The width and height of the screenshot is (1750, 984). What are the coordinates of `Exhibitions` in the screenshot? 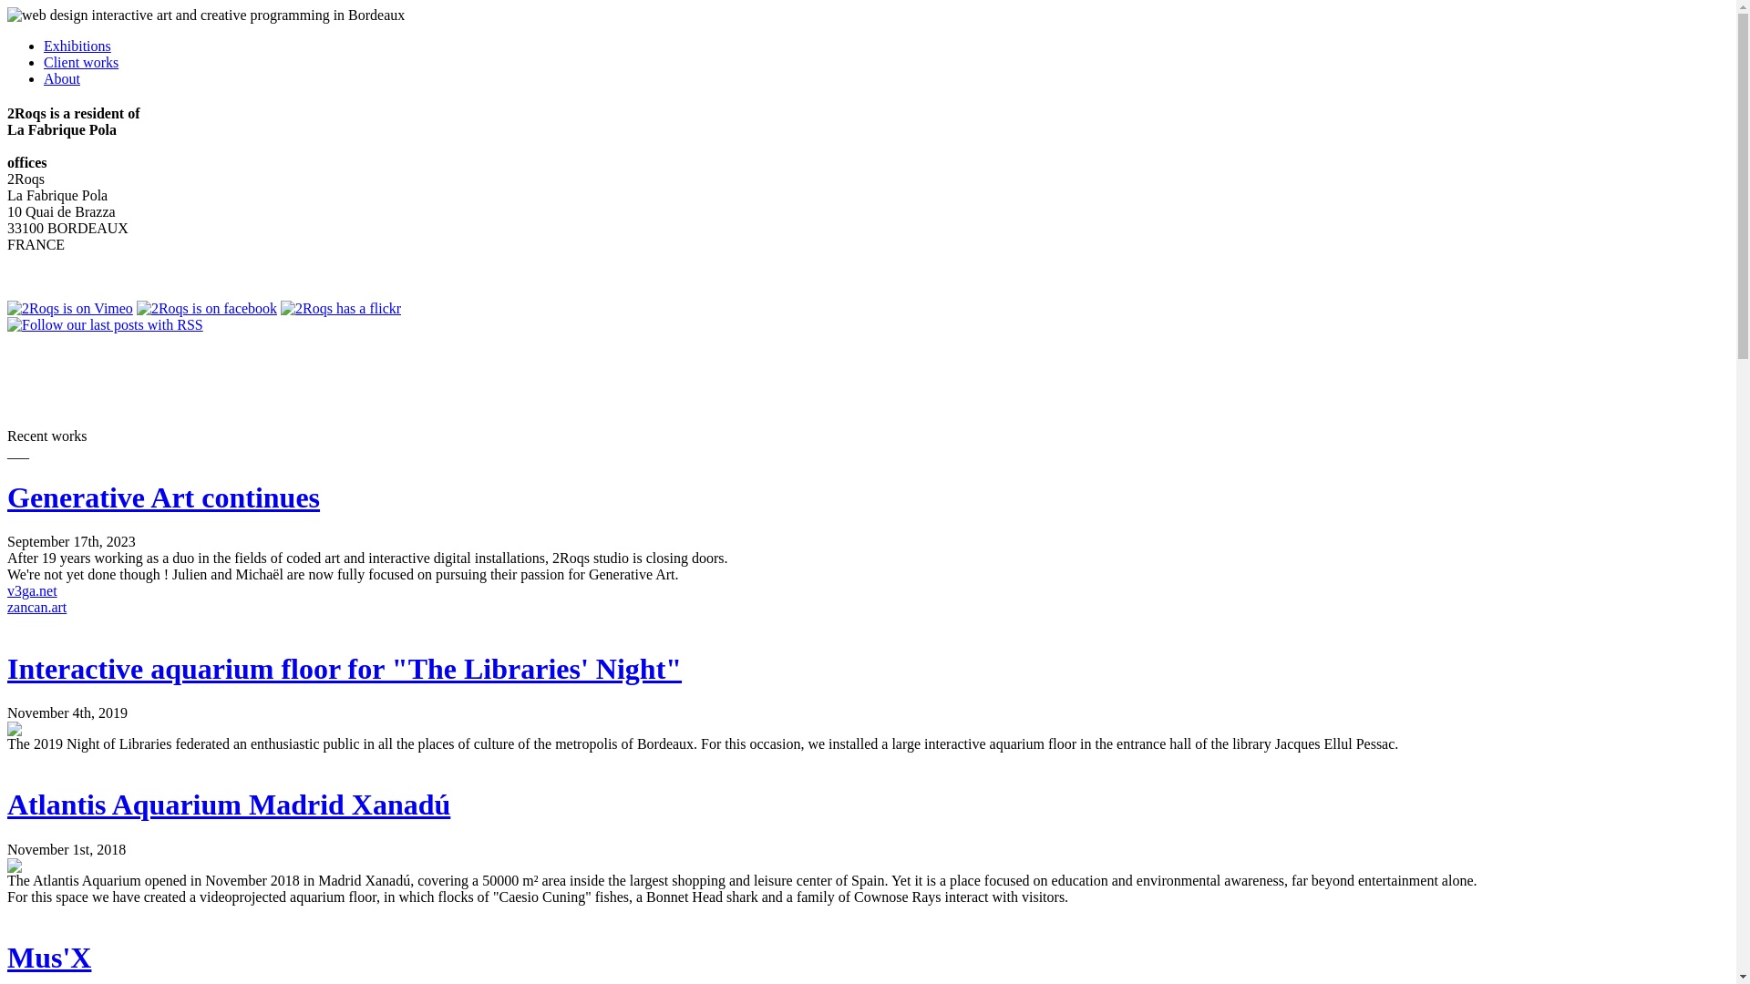 It's located at (77, 46).